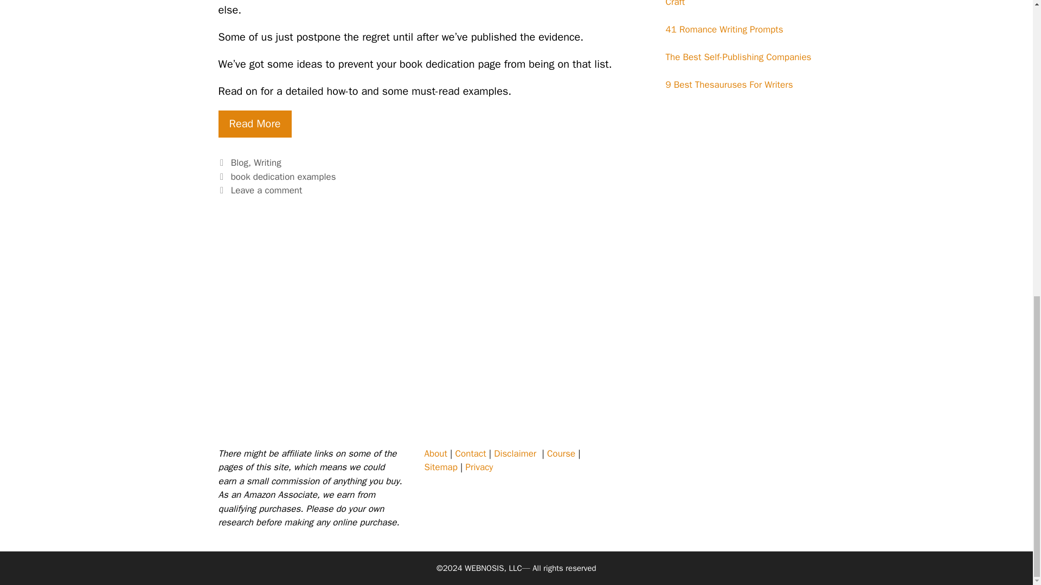 This screenshot has width=1041, height=585. What do you see at coordinates (479, 467) in the screenshot?
I see `Privacy` at bounding box center [479, 467].